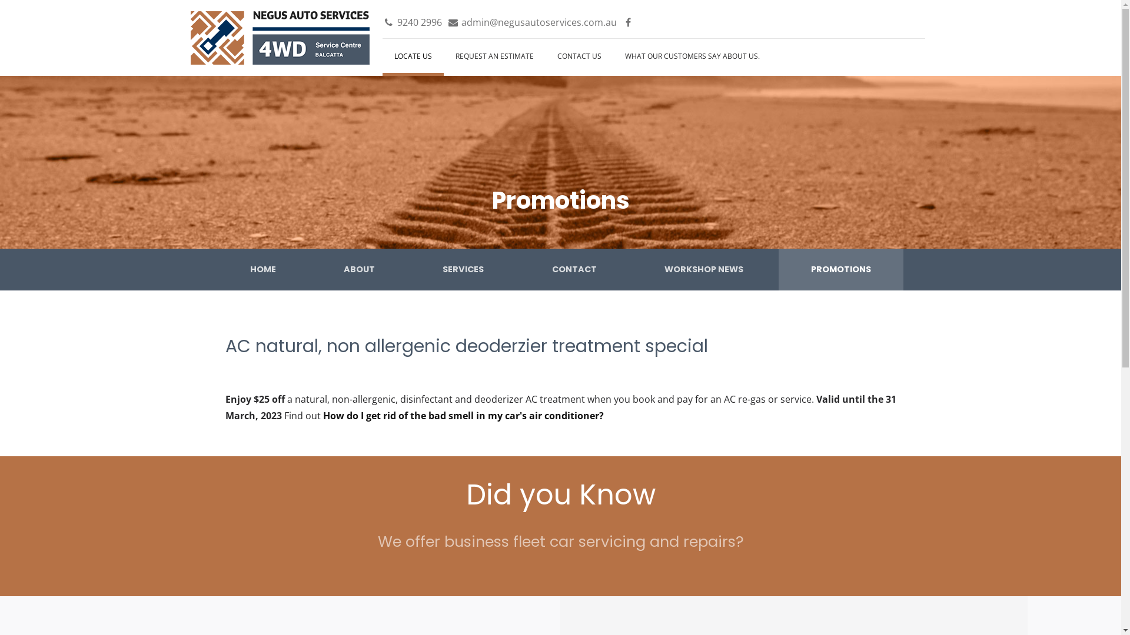 This screenshot has width=1130, height=635. I want to click on WORKSHOP NEWS, so click(704, 269).